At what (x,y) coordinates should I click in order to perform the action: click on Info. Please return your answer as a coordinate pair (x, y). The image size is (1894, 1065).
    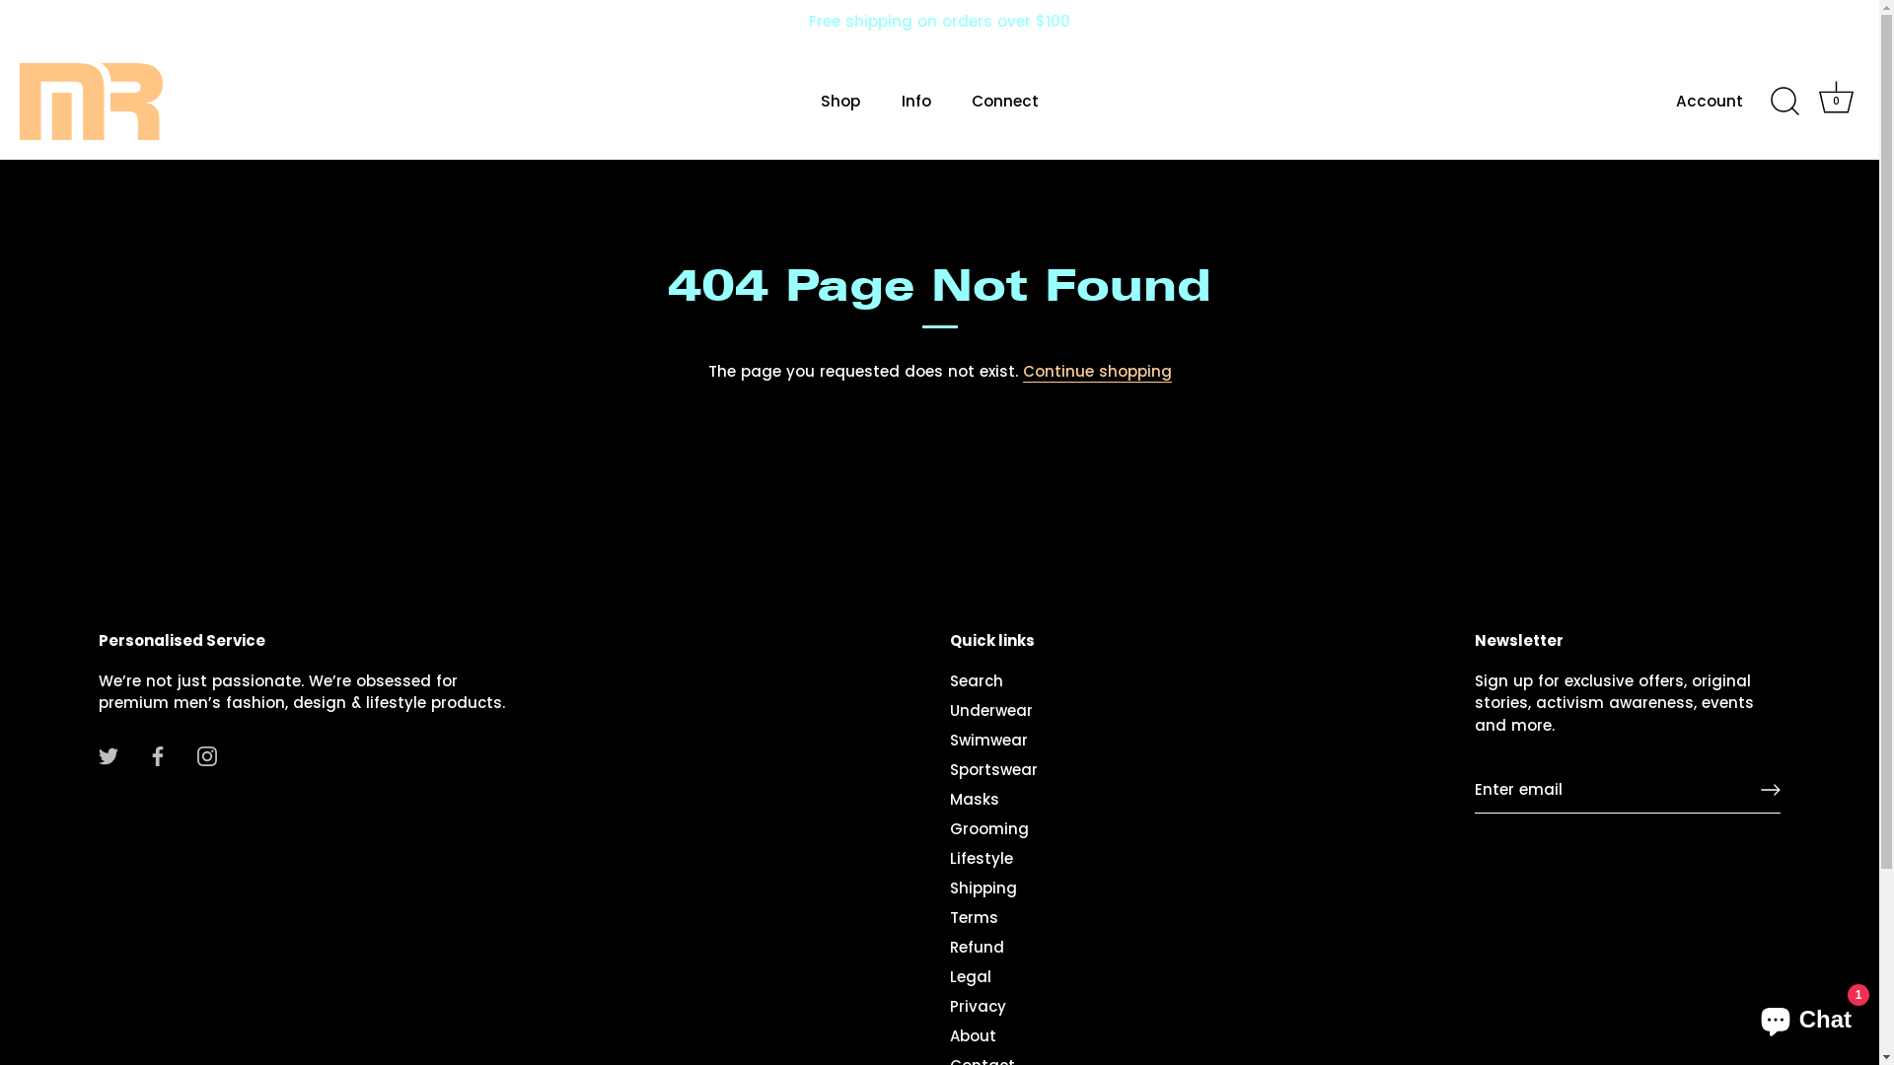
    Looking at the image, I should click on (915, 102).